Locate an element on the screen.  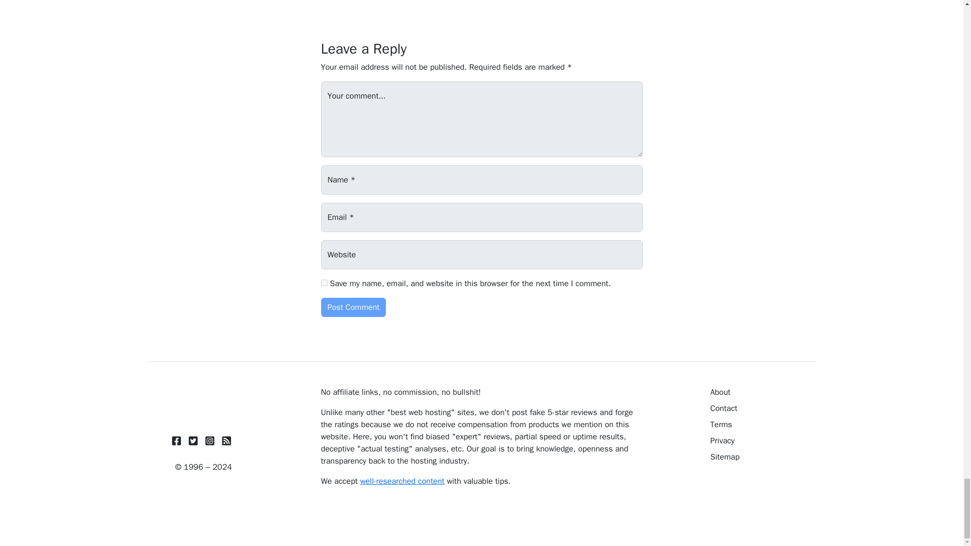
Go to home page is located at coordinates (203, 402).